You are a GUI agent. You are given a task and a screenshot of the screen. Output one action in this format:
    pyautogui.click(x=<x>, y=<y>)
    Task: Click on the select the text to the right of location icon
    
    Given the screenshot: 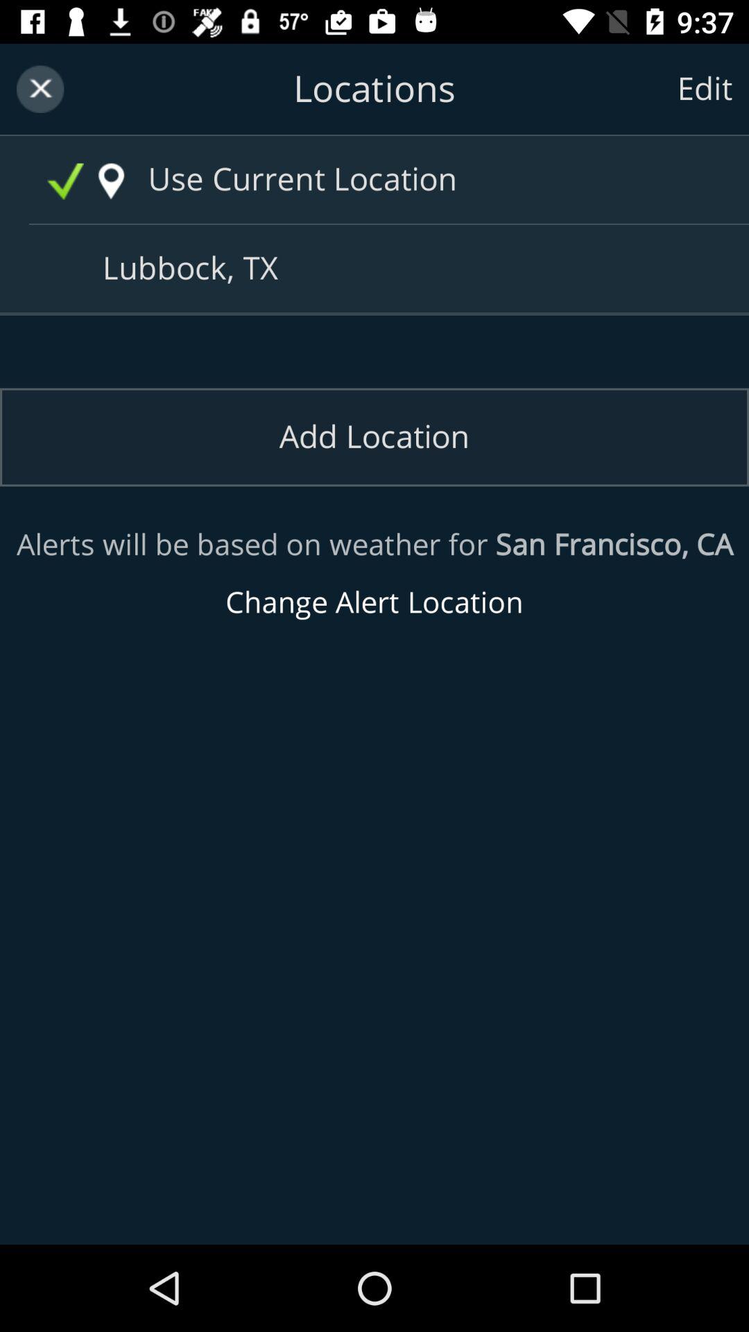 What is the action you would take?
    pyautogui.click(x=402, y=179)
    